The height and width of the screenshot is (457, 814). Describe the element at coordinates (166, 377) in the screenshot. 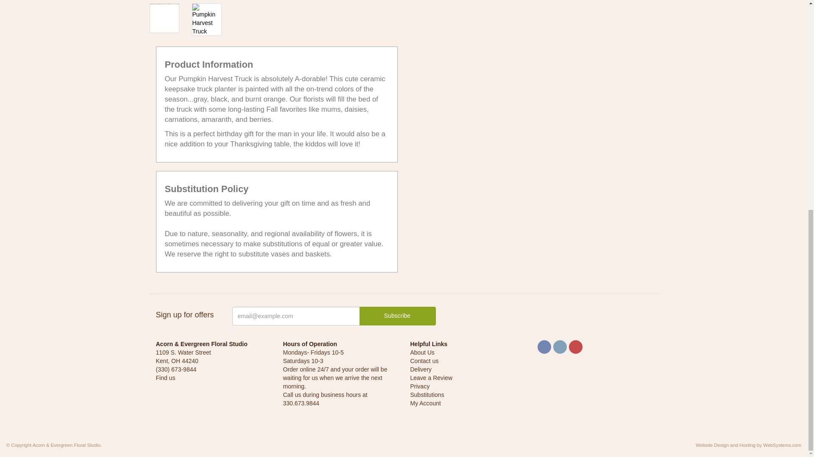

I see `Find us` at that location.